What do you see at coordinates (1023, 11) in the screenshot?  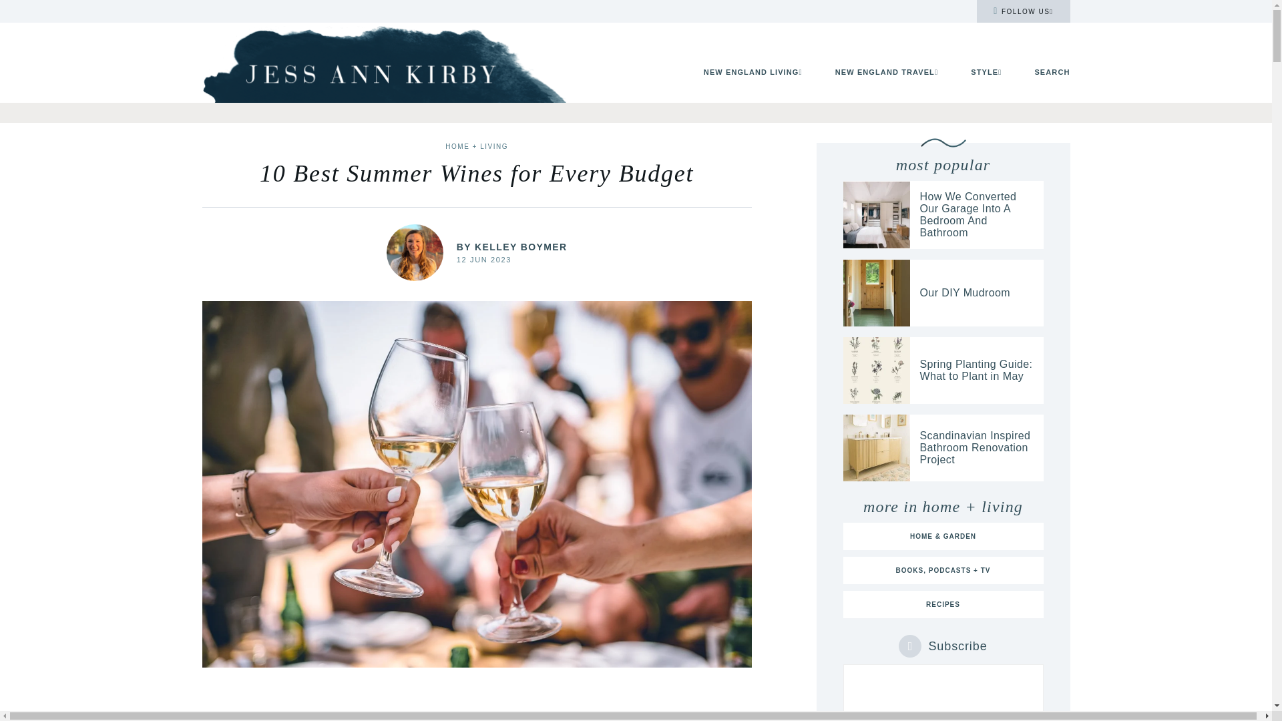 I see `FOLLOW US` at bounding box center [1023, 11].